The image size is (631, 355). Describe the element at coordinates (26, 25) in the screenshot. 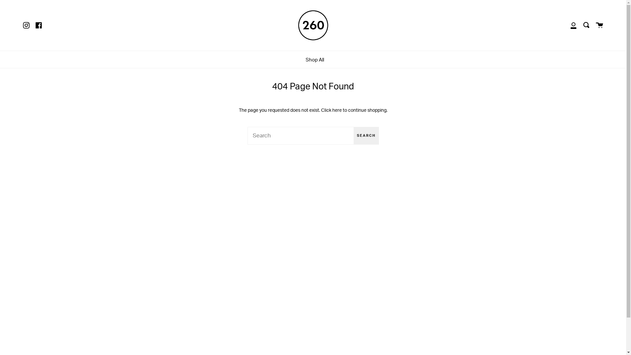

I see `Instagram` at that location.